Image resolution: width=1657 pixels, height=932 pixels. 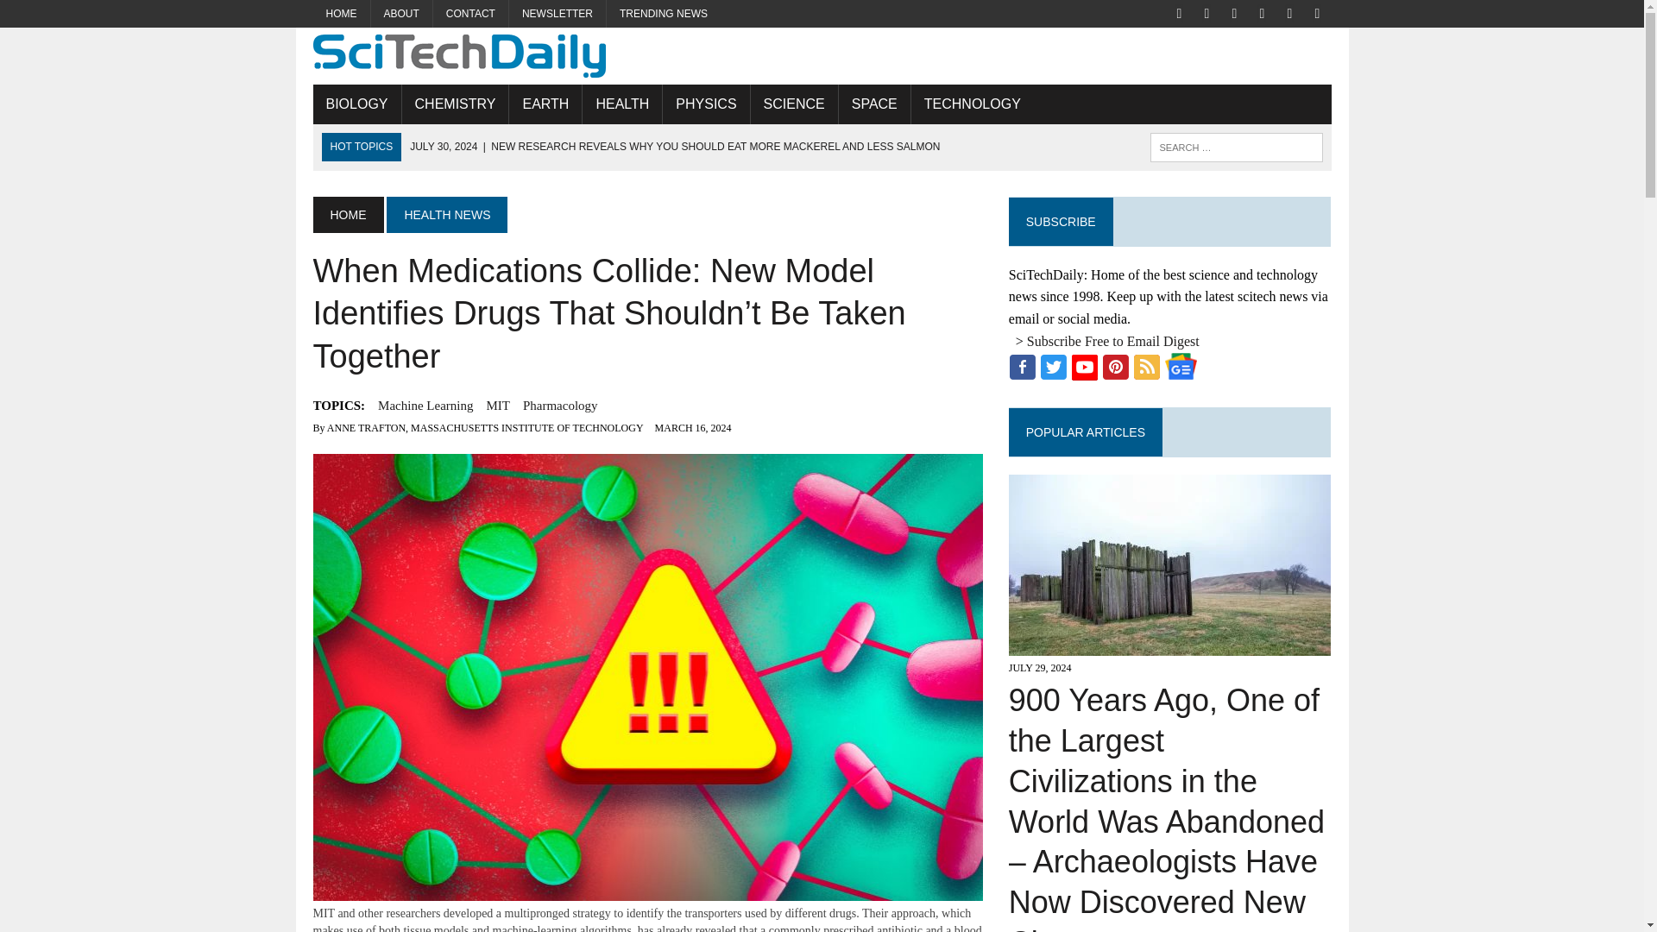 I want to click on SCIENCE, so click(x=794, y=104).